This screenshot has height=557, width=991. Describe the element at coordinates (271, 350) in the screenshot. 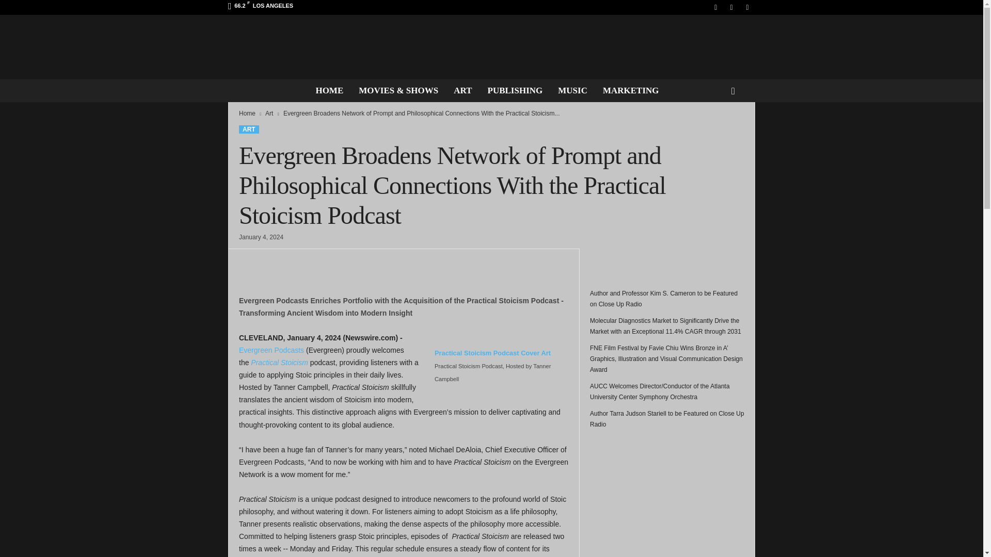

I see `Evergreen Podcasts` at that location.